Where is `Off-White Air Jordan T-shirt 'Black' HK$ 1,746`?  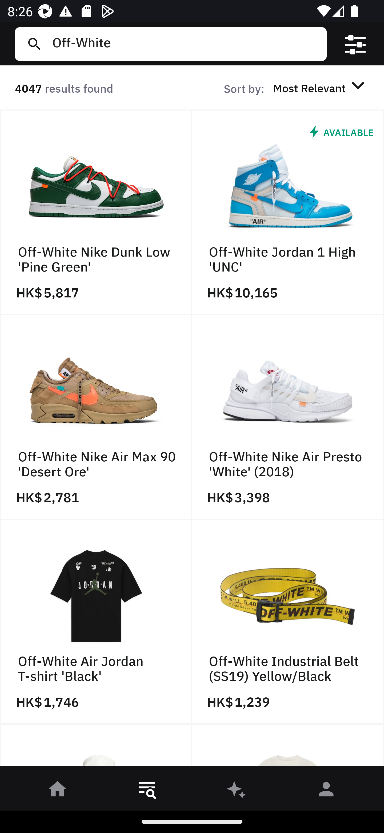
Off-White Air Jordan T-shirt 'Black' HK$ 1,746 is located at coordinates (96, 622).